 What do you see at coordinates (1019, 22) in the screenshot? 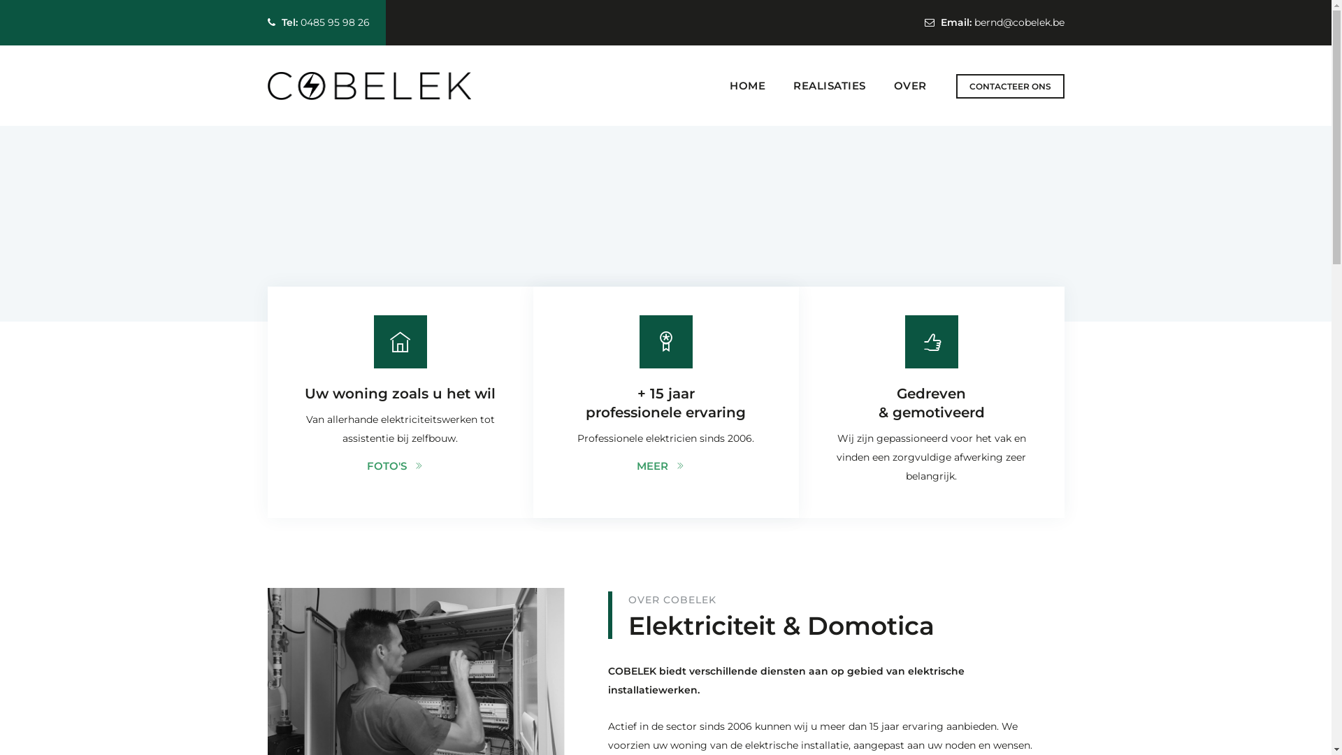
I see `bernd@cobelek.be` at bounding box center [1019, 22].